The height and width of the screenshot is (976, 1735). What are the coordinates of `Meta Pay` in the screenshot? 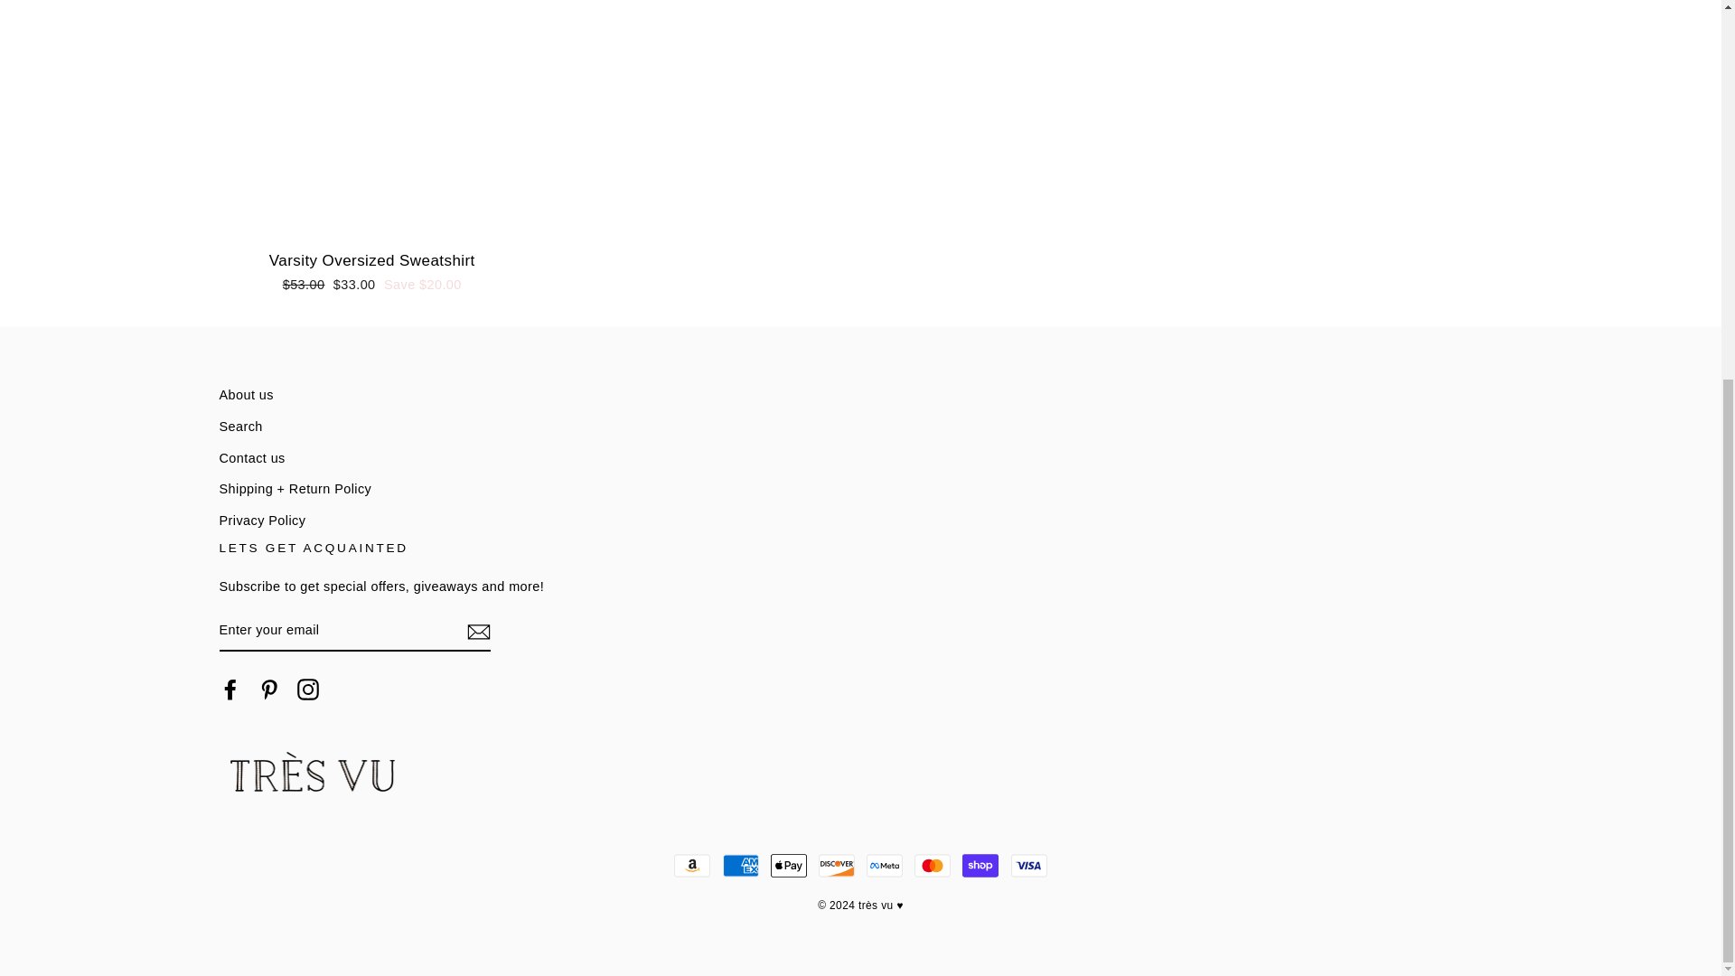 It's located at (884, 866).